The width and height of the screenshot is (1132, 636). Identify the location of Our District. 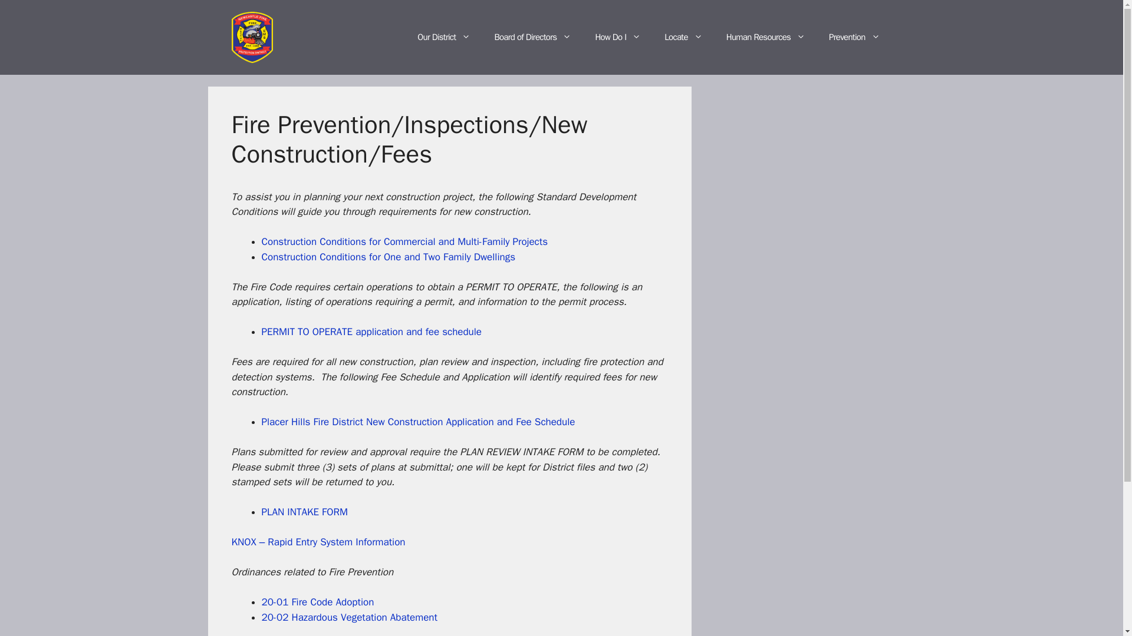
(443, 37).